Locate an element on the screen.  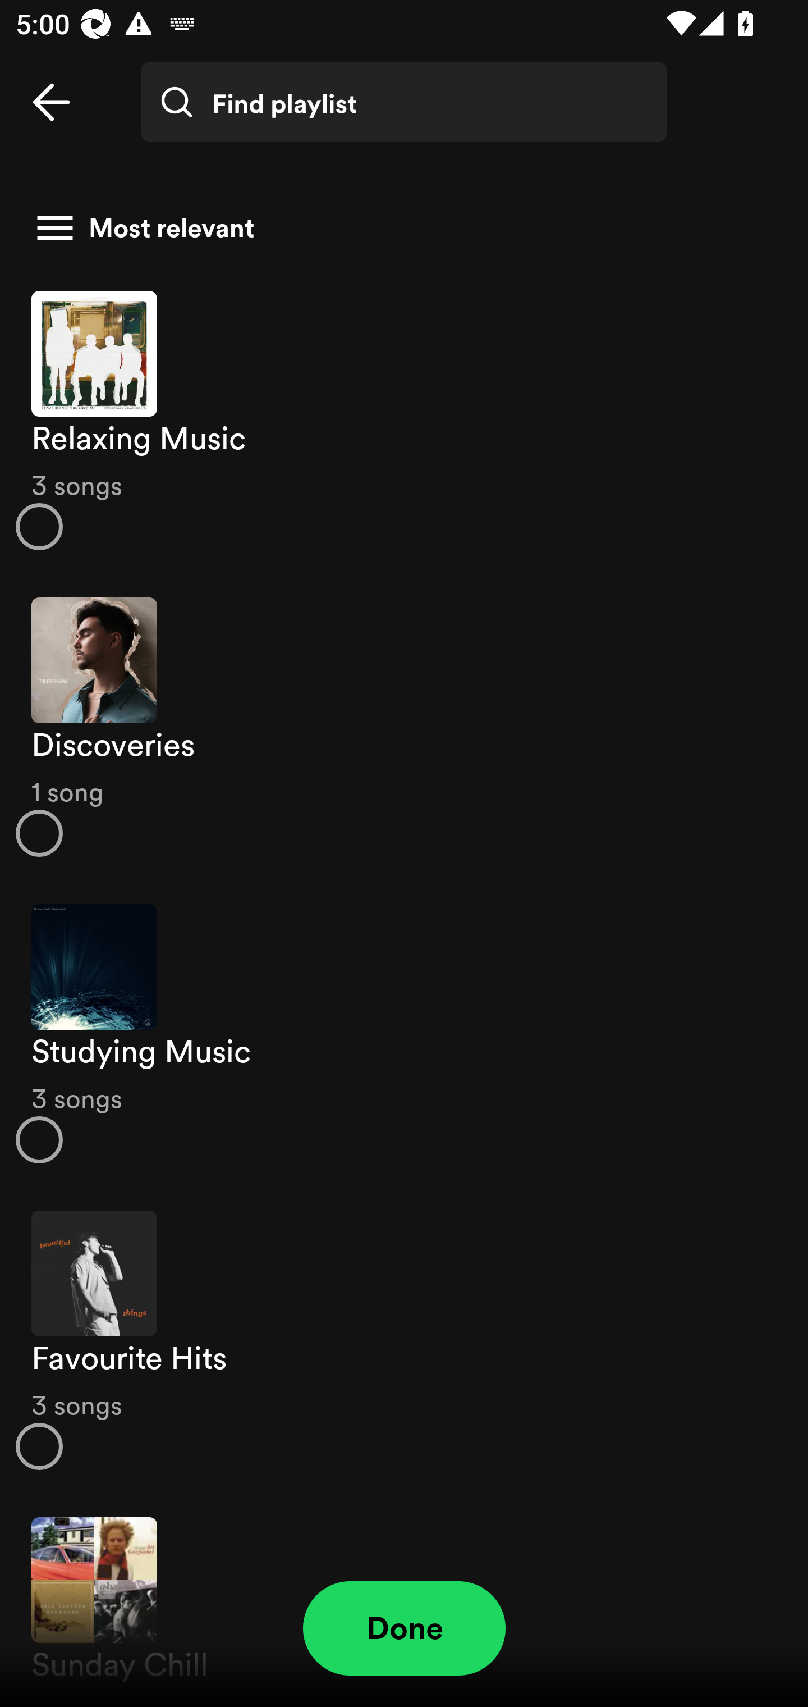
Done is located at coordinates (404, 1628).